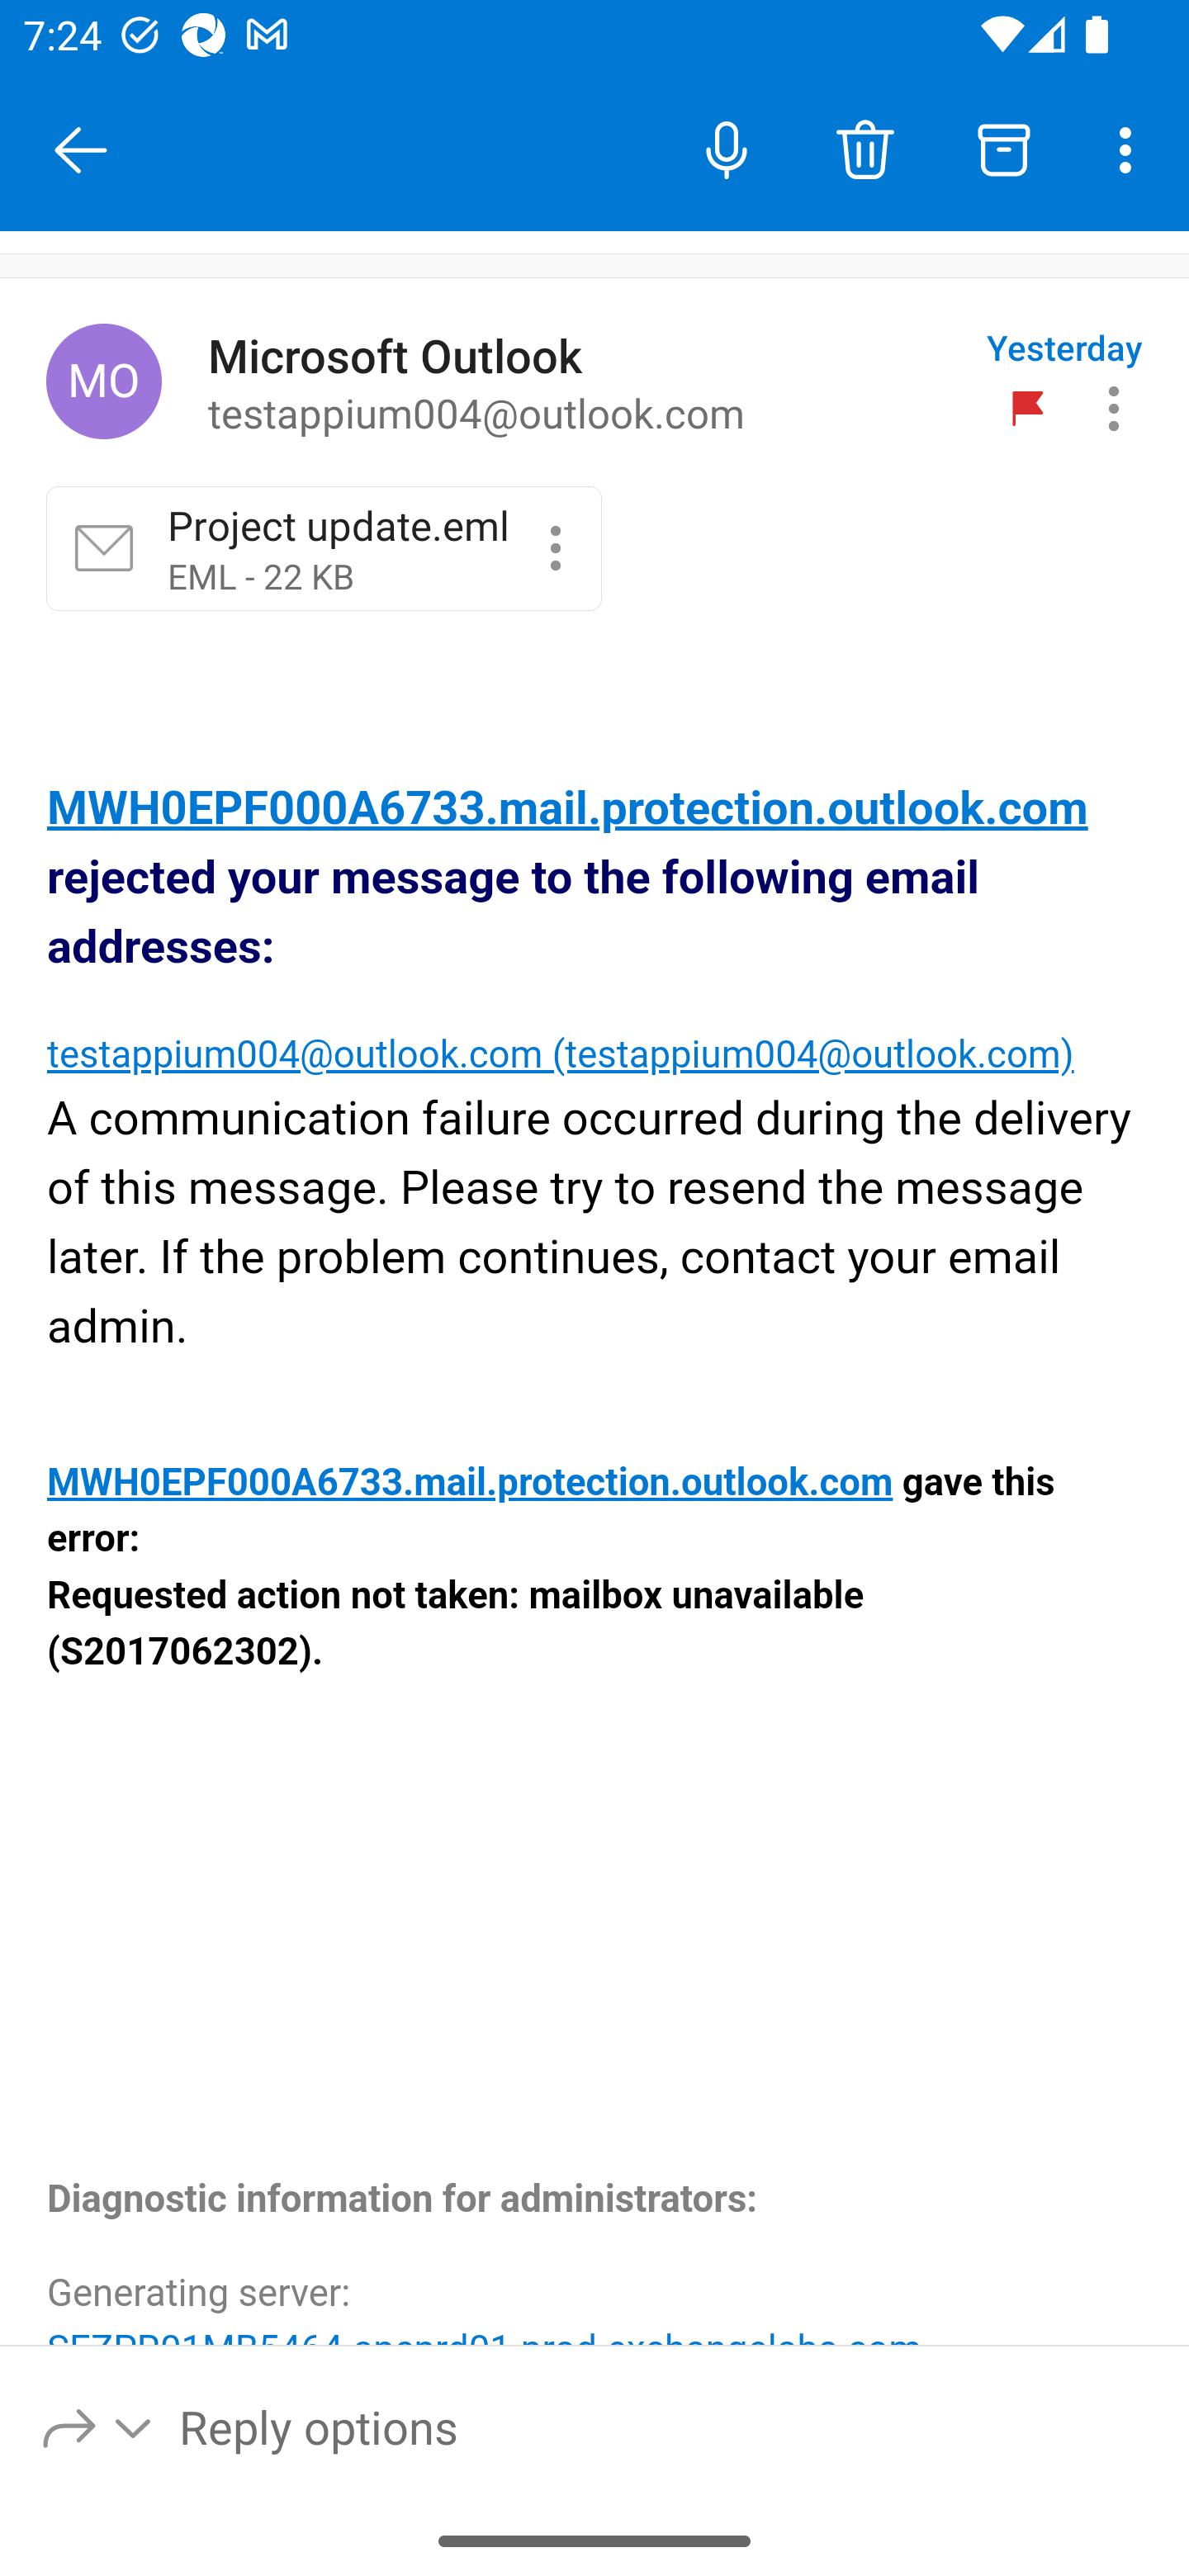 This screenshot has width=1189, height=2576. Describe the element at coordinates (1131, 149) in the screenshot. I see `More options` at that location.